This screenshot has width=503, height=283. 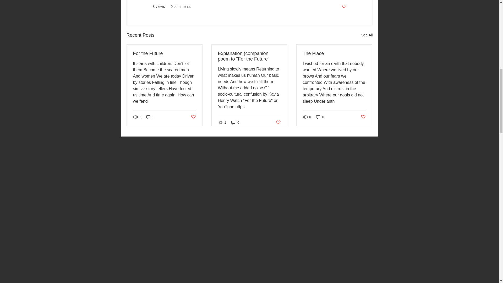 I want to click on 0, so click(x=235, y=122).